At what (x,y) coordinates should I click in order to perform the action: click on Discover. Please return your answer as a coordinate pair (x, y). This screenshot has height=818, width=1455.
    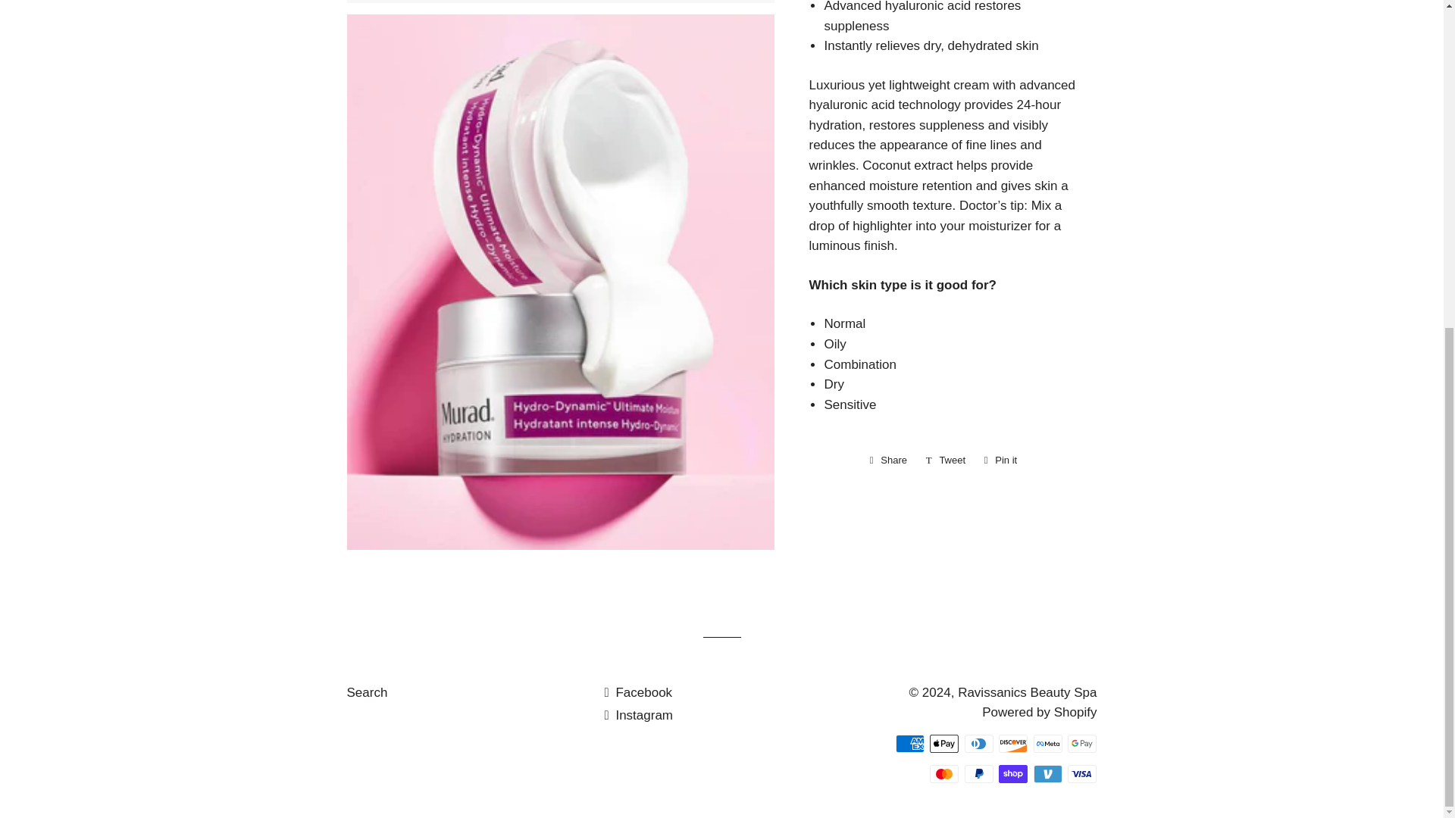
    Looking at the image, I should click on (1012, 743).